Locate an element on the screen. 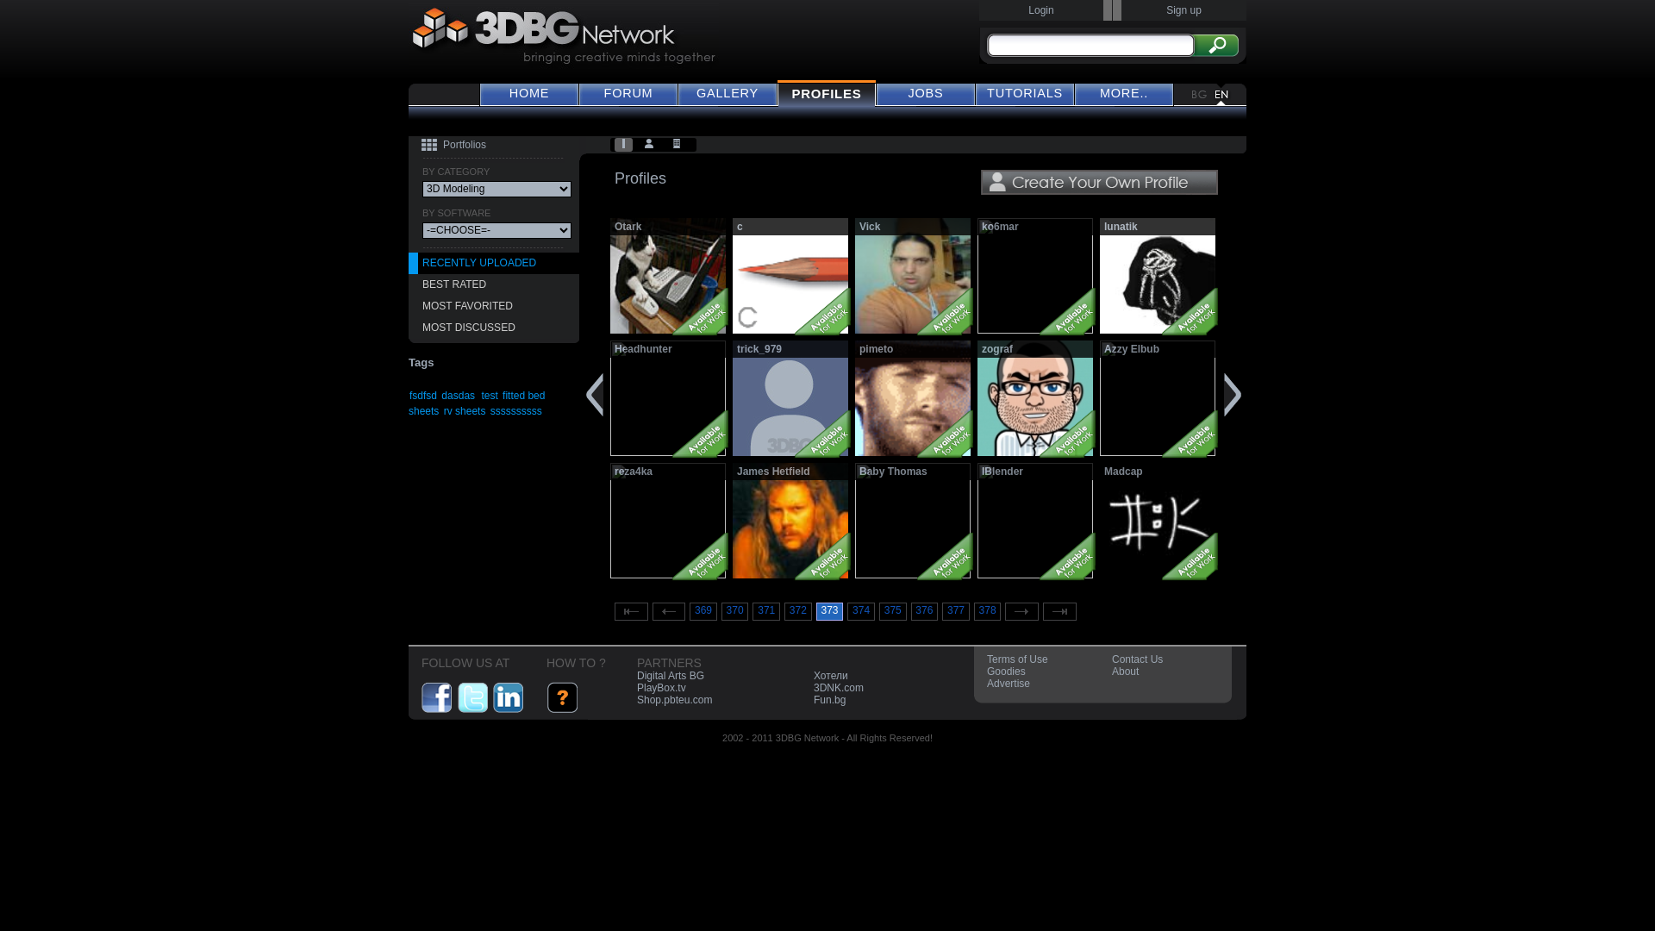  374 is located at coordinates (861, 612).